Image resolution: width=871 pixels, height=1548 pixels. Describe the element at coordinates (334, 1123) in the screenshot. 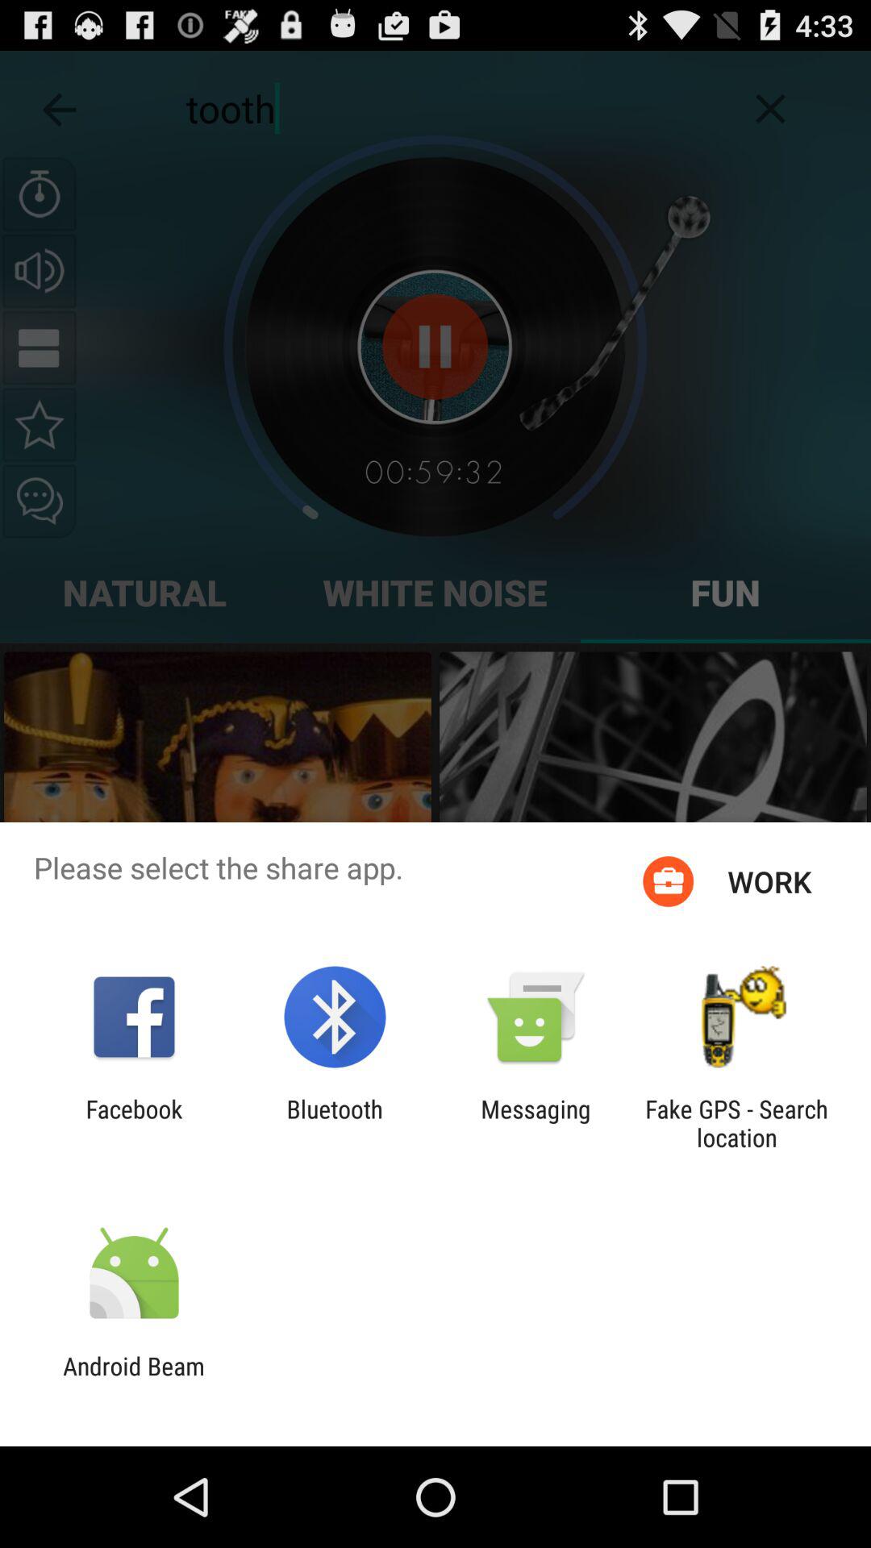

I see `scroll until bluetooth icon` at that location.